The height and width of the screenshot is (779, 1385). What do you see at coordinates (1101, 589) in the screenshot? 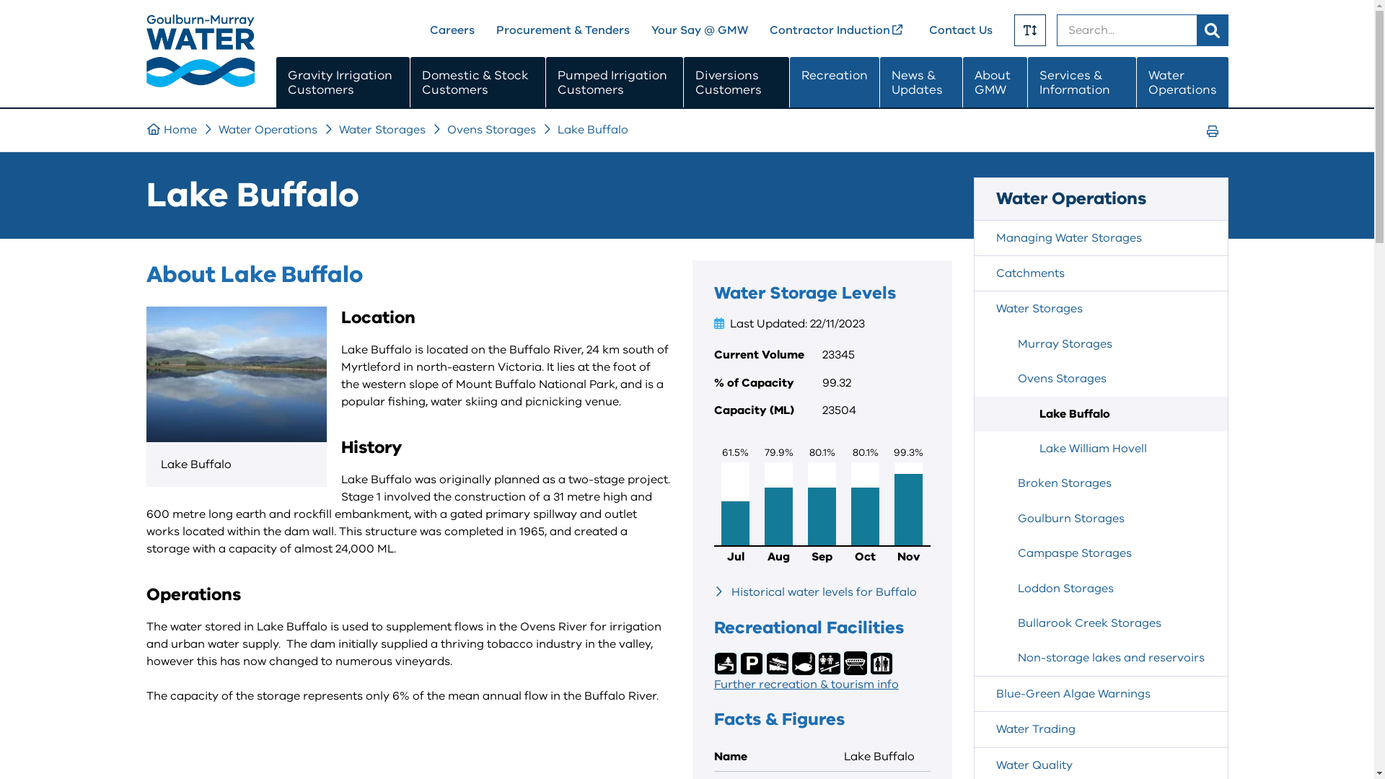
I see `Loddon Storages` at bounding box center [1101, 589].